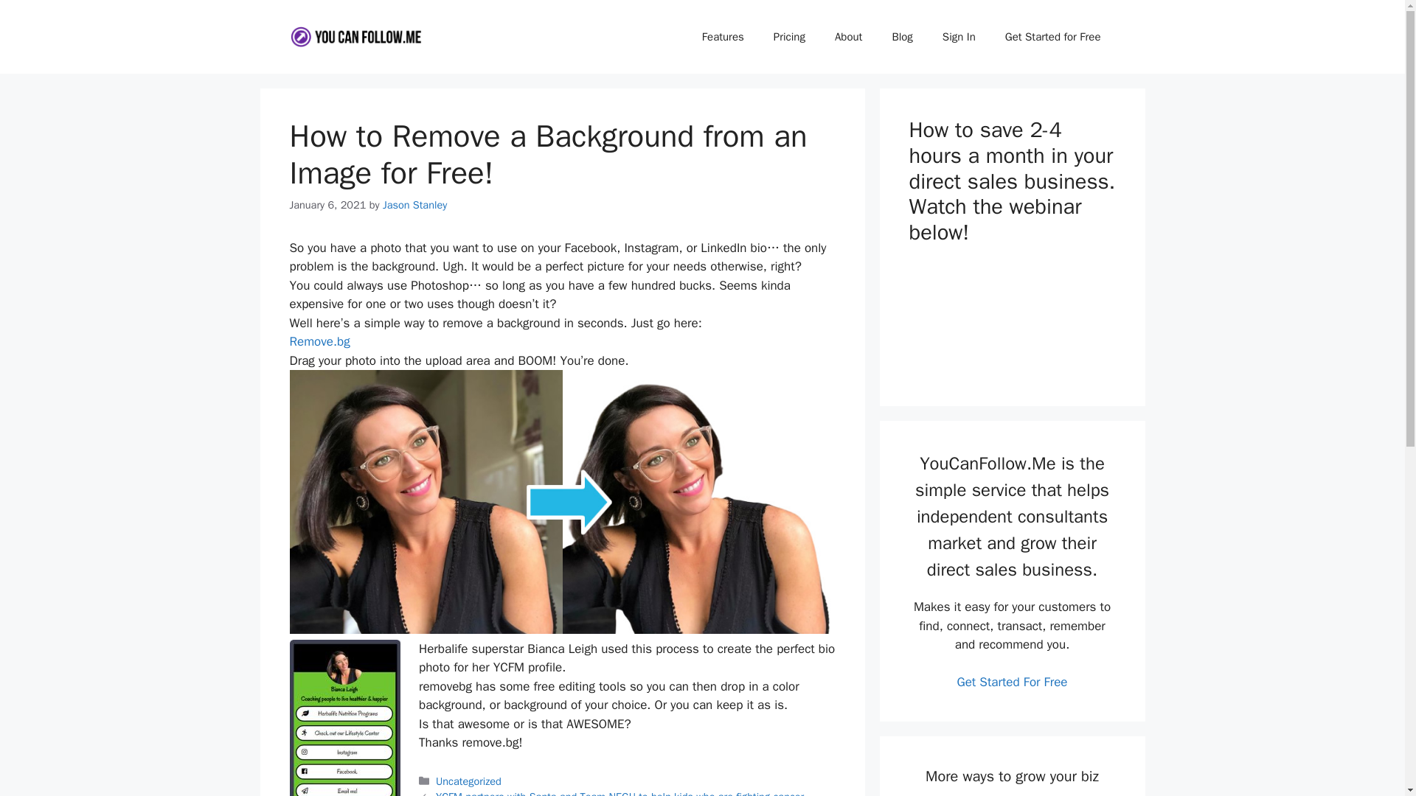 This screenshot has width=1416, height=796. Describe the element at coordinates (414, 205) in the screenshot. I see `Jason Stanley` at that location.